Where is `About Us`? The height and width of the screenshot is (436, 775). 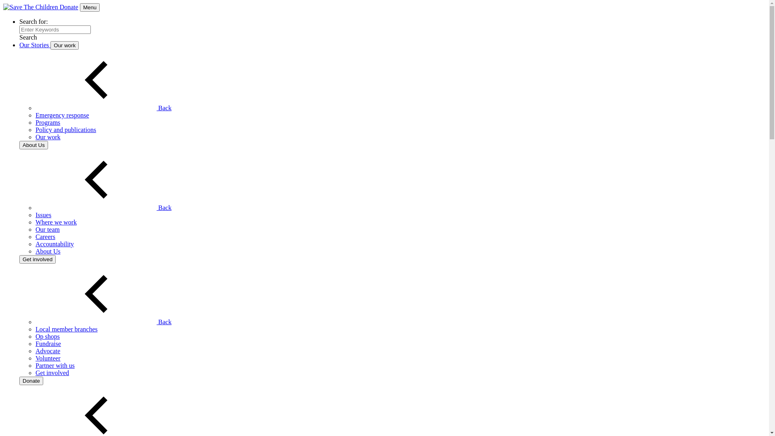
About Us is located at coordinates (34, 145).